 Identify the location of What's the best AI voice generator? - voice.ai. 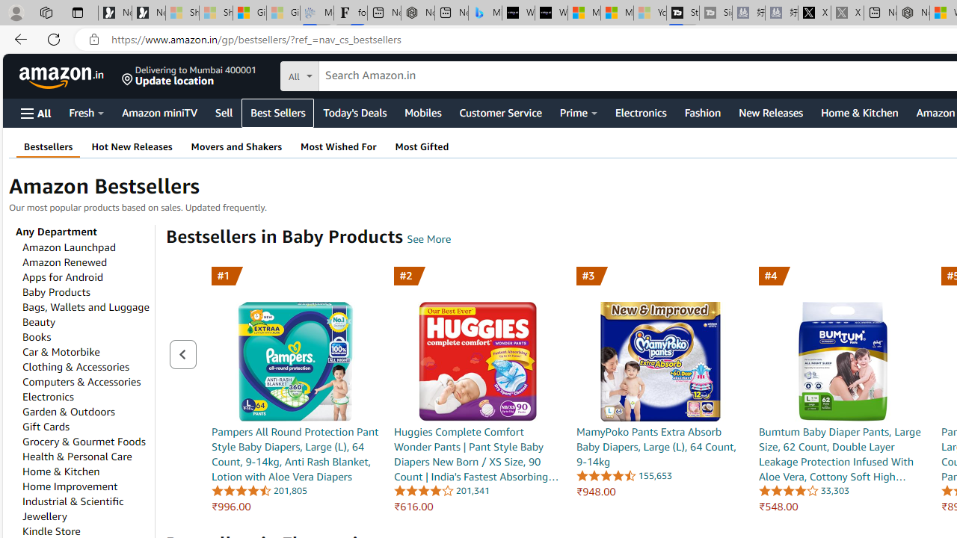
(551, 13).